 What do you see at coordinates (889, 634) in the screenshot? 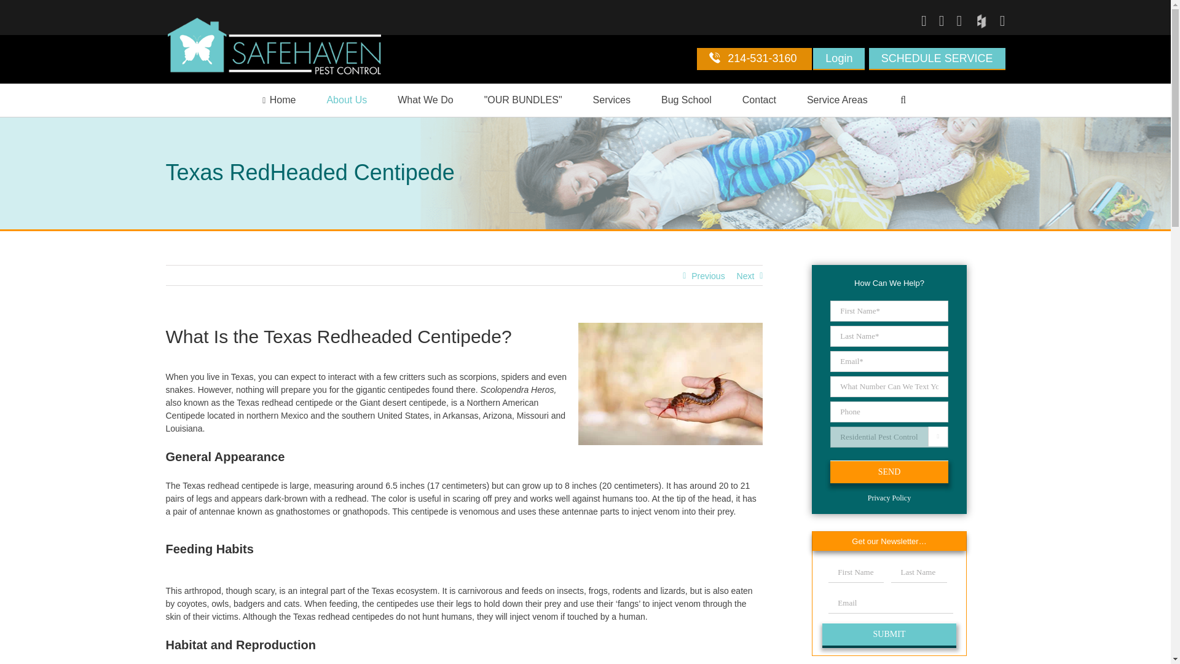
I see `Submit` at bounding box center [889, 634].